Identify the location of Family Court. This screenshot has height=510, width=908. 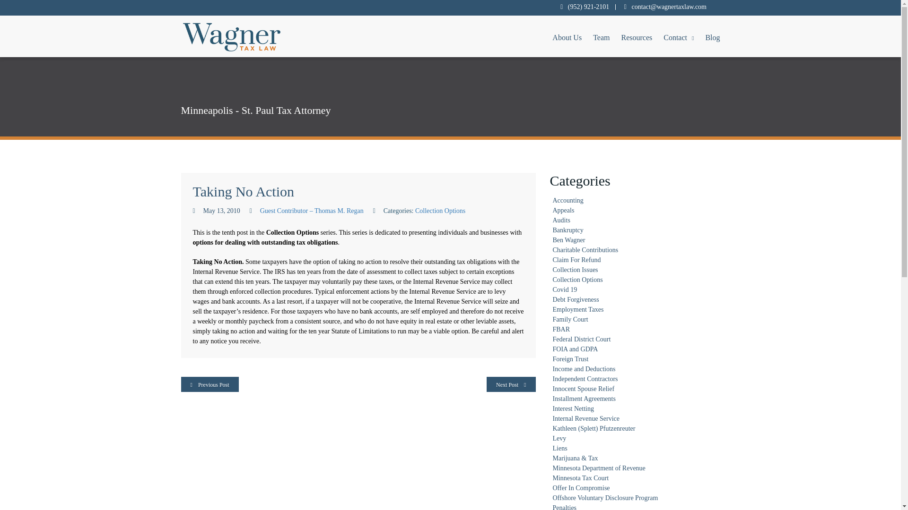
(569, 319).